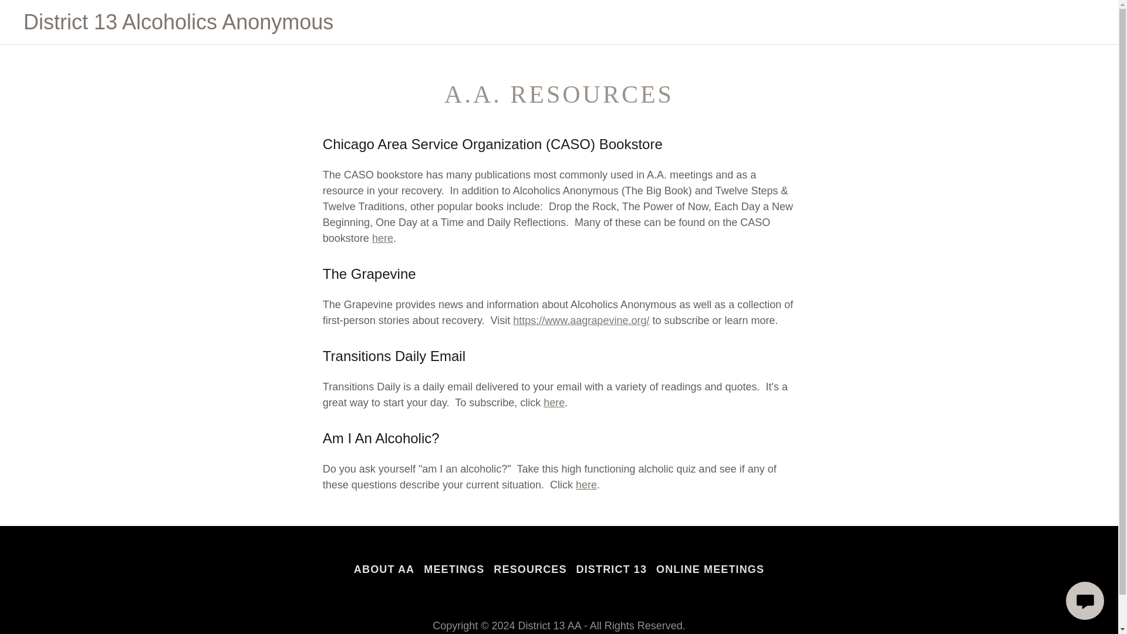 This screenshot has width=1127, height=634. Describe the element at coordinates (612, 569) in the screenshot. I see `DISTRICT 13` at that location.